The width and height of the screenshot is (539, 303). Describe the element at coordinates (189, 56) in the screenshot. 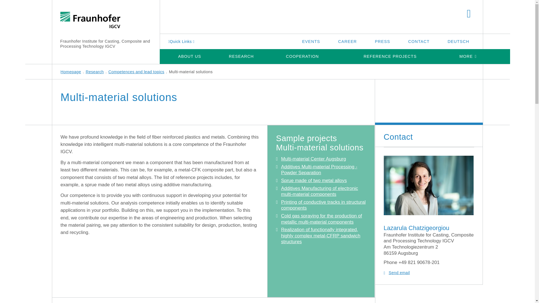

I see `ABOUT US` at that location.